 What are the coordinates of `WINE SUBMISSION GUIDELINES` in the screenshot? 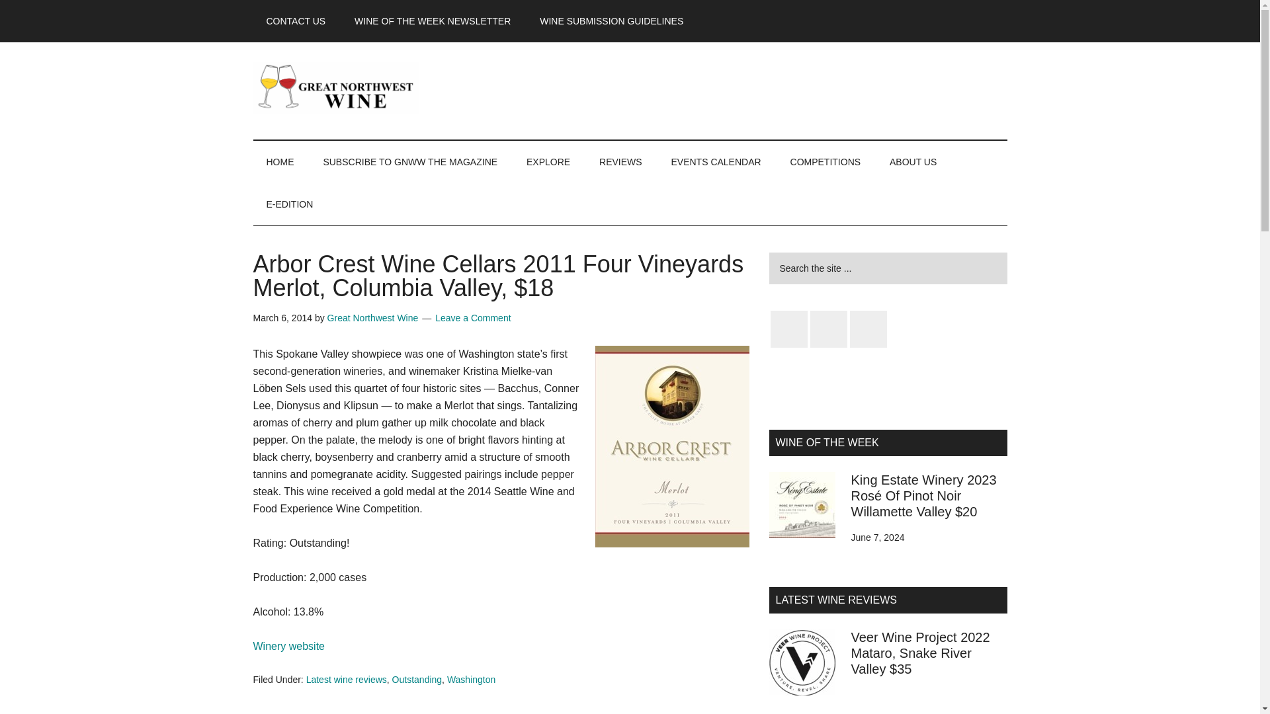 It's located at (611, 21).